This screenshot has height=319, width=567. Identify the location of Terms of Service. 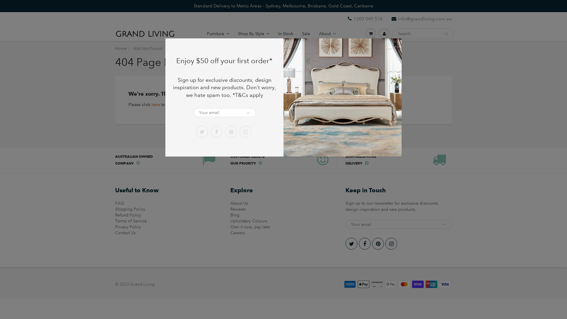
(131, 221).